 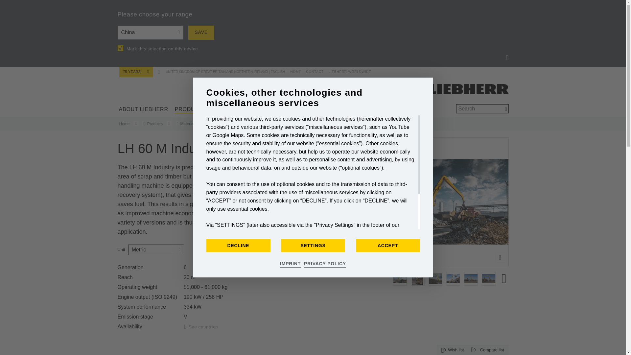 What do you see at coordinates (347, 70) in the screenshot?
I see `LIEBHERR WORLDWIDE` at bounding box center [347, 70].